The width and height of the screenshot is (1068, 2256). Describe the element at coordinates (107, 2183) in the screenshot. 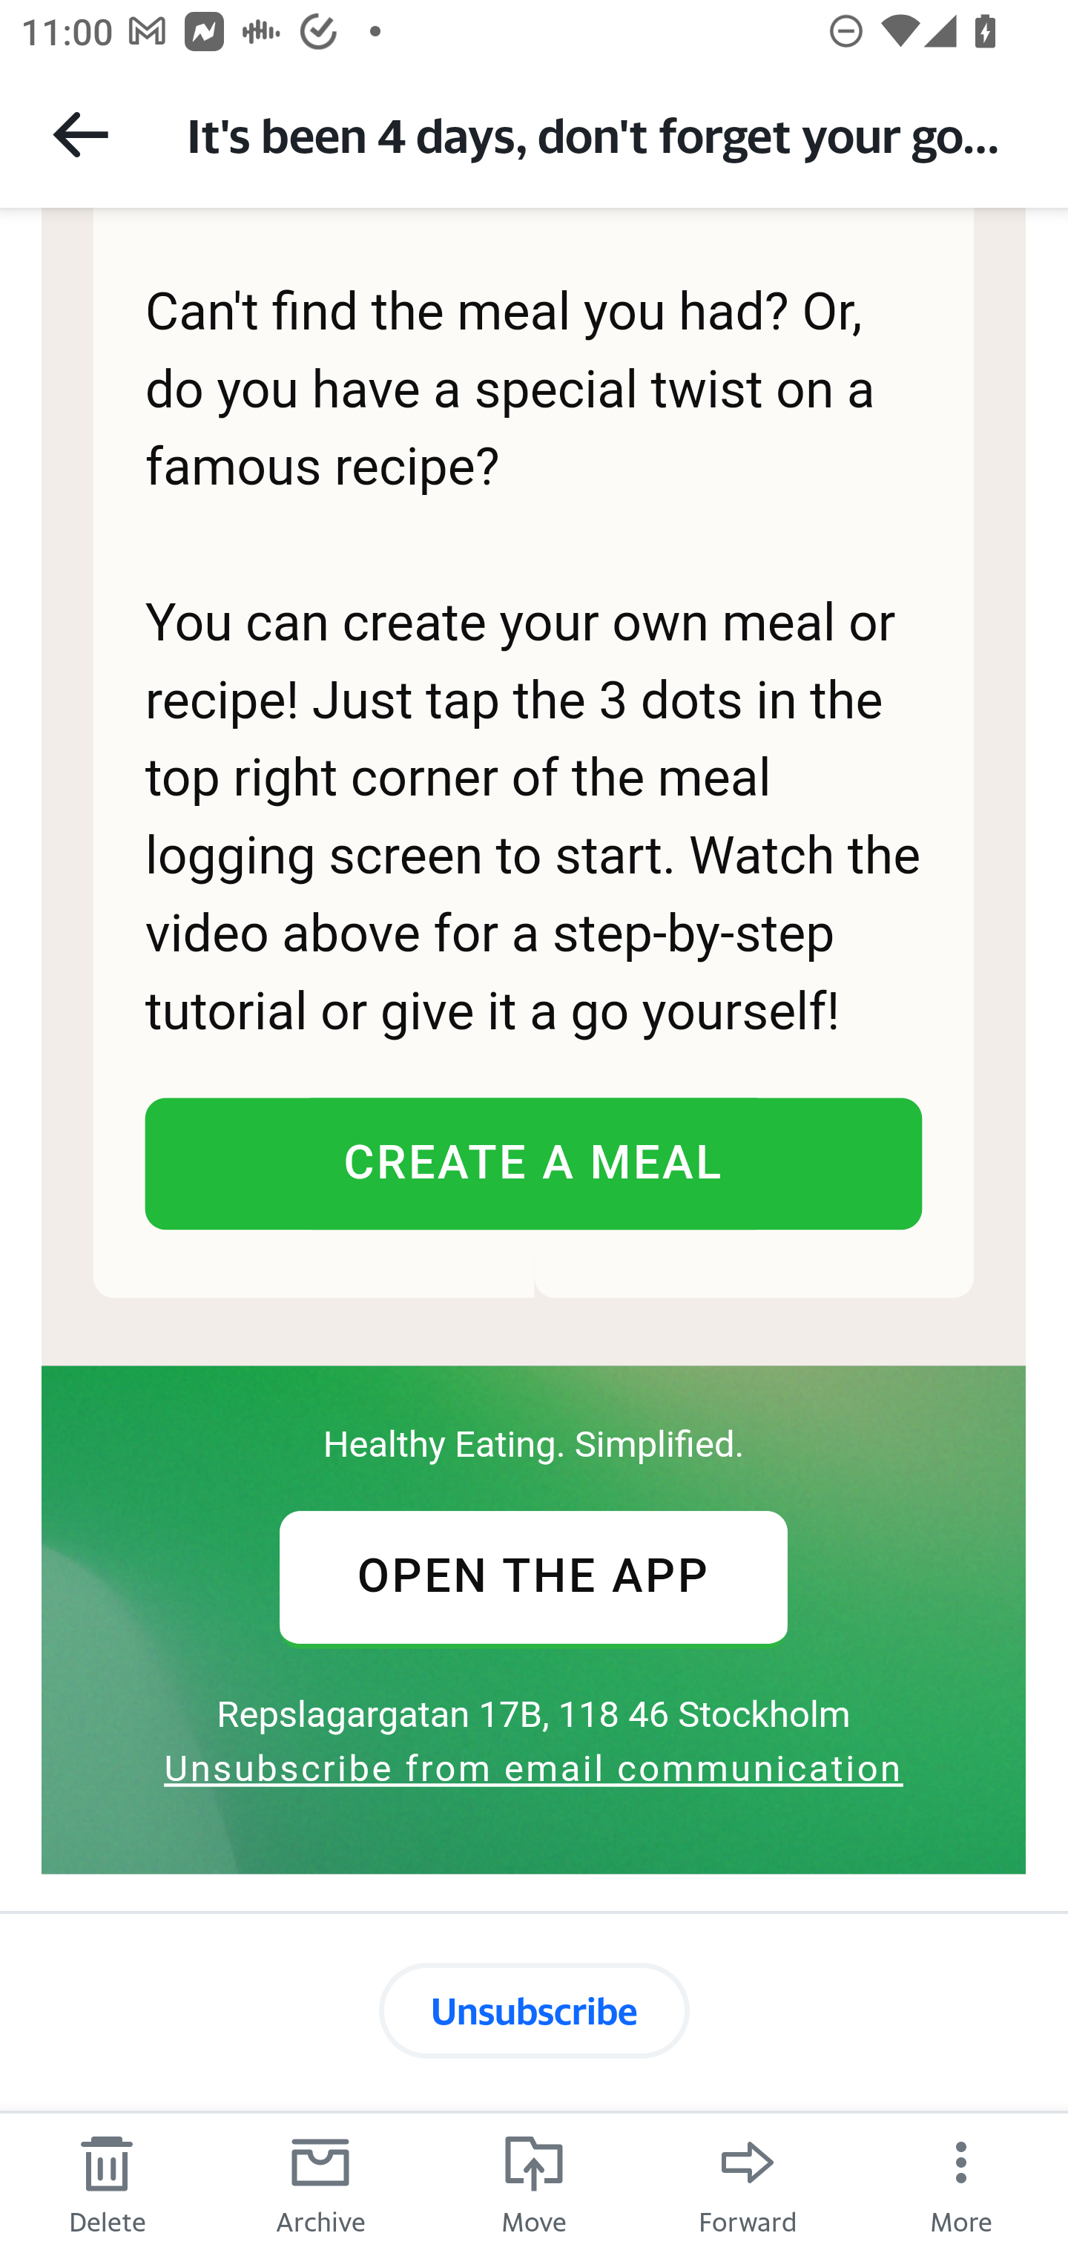

I see `Delete` at that location.